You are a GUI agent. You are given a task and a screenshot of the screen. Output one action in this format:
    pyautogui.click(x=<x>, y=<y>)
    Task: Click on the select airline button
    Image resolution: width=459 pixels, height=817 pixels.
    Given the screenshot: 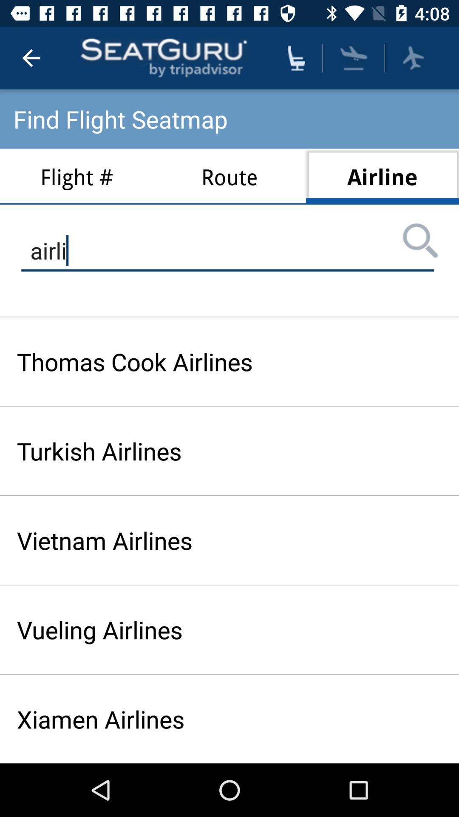 What is the action you would take?
    pyautogui.click(x=354, y=58)
    